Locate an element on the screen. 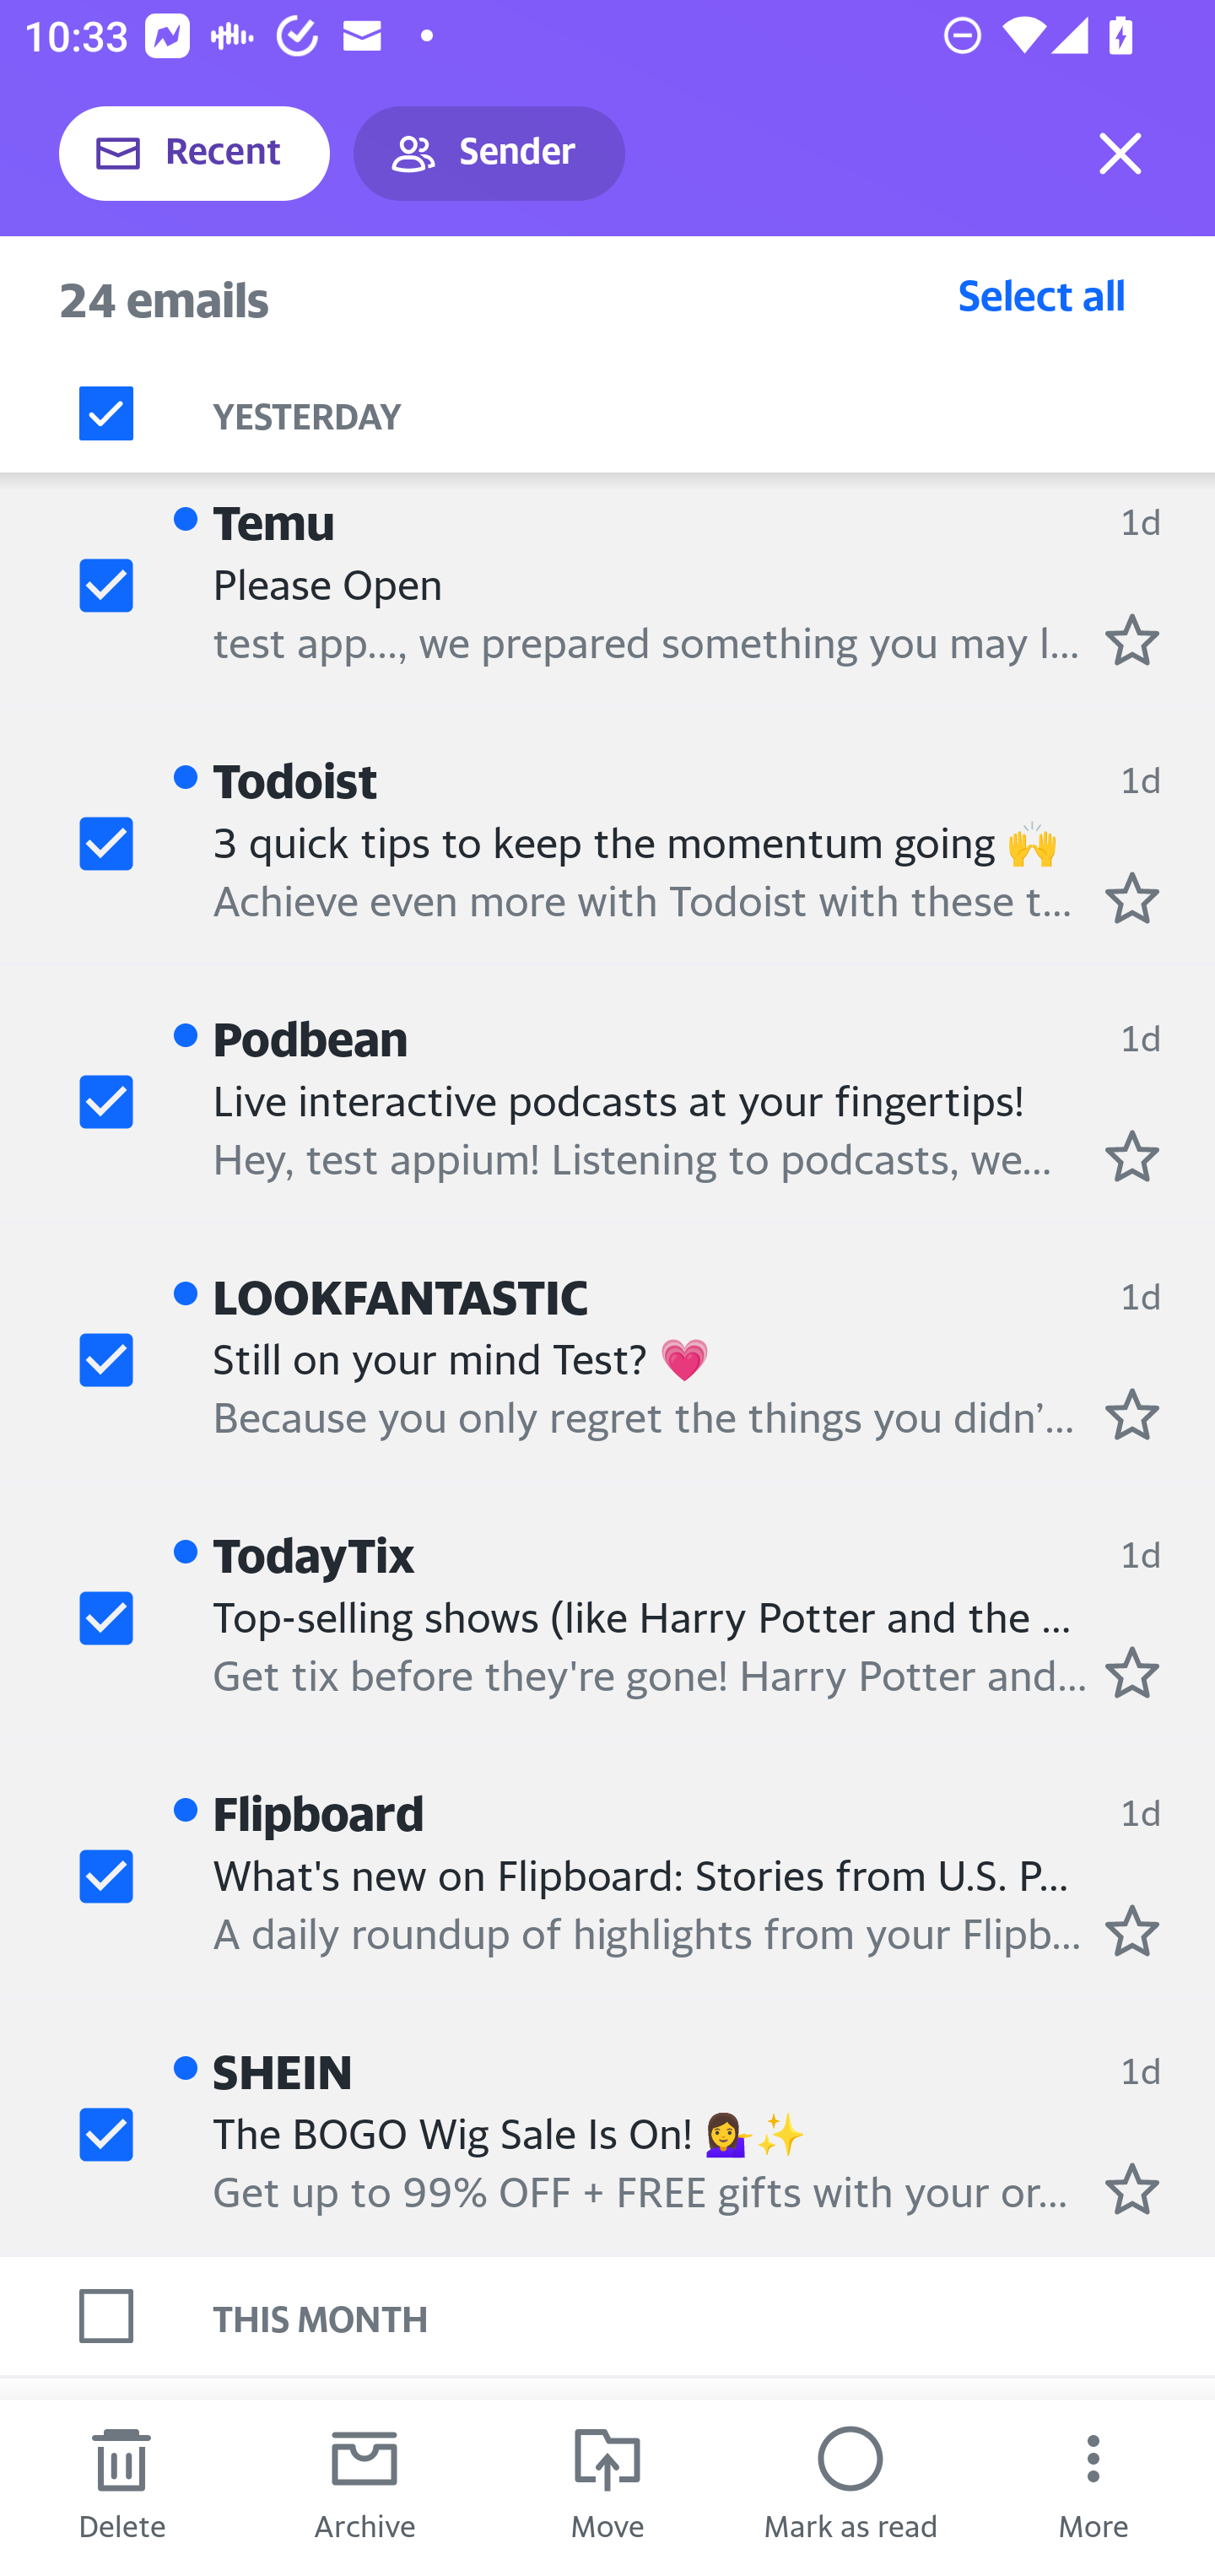 This screenshot has height=2565, width=1215. Mark as starred. is located at coordinates (1132, 1414).